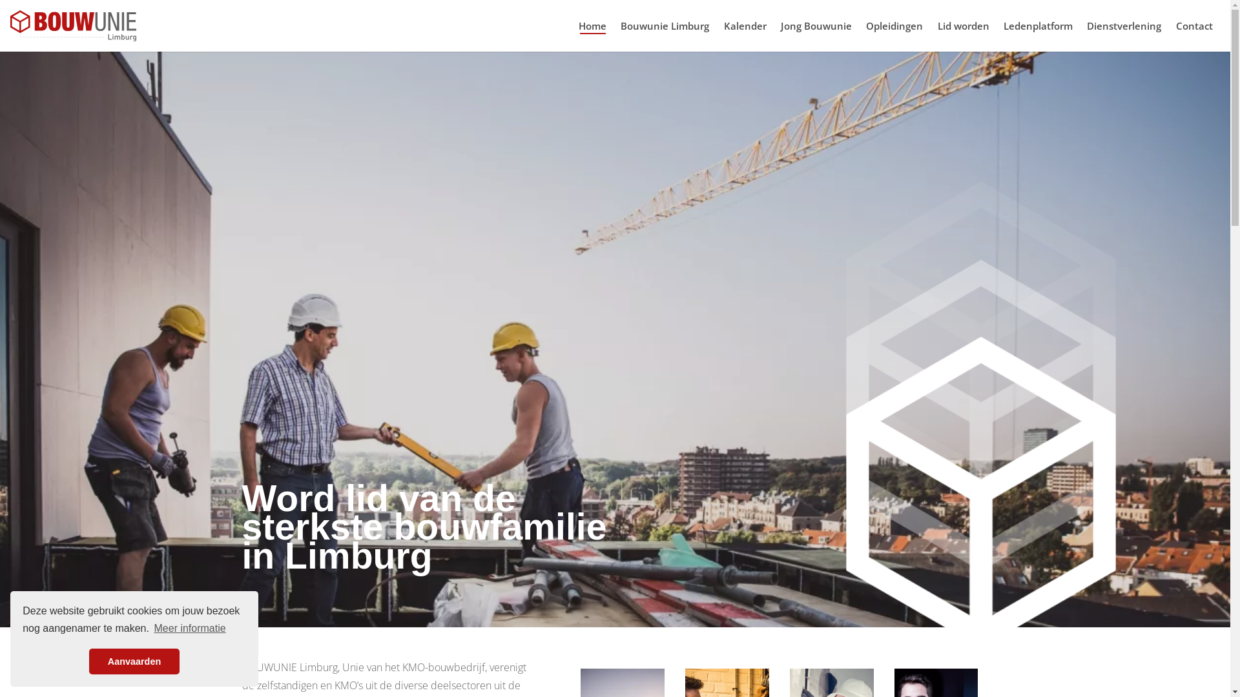 The height and width of the screenshot is (697, 1240). What do you see at coordinates (1124, 26) in the screenshot?
I see `Dienstverlening` at bounding box center [1124, 26].